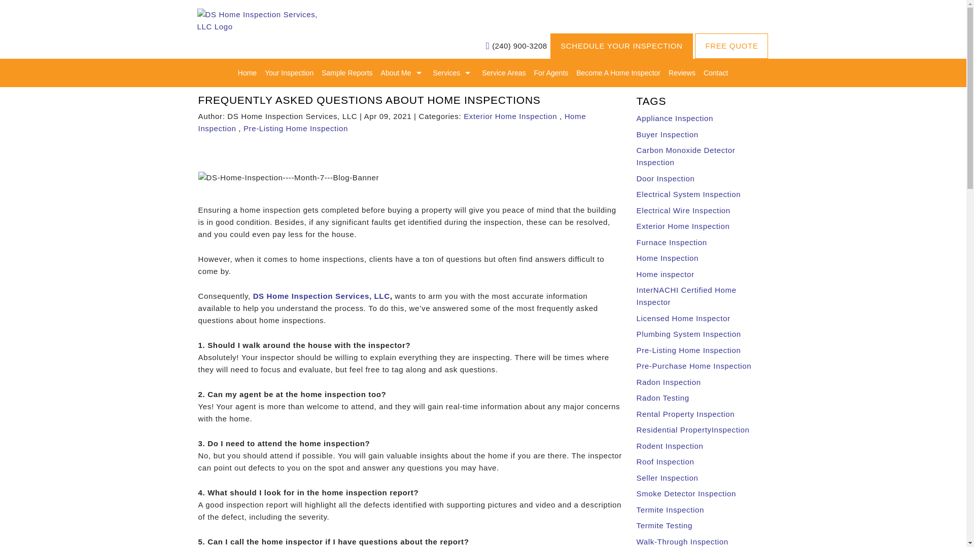 The image size is (974, 547). What do you see at coordinates (621, 46) in the screenshot?
I see `SCHEDULE YOUR INSPECTION` at bounding box center [621, 46].